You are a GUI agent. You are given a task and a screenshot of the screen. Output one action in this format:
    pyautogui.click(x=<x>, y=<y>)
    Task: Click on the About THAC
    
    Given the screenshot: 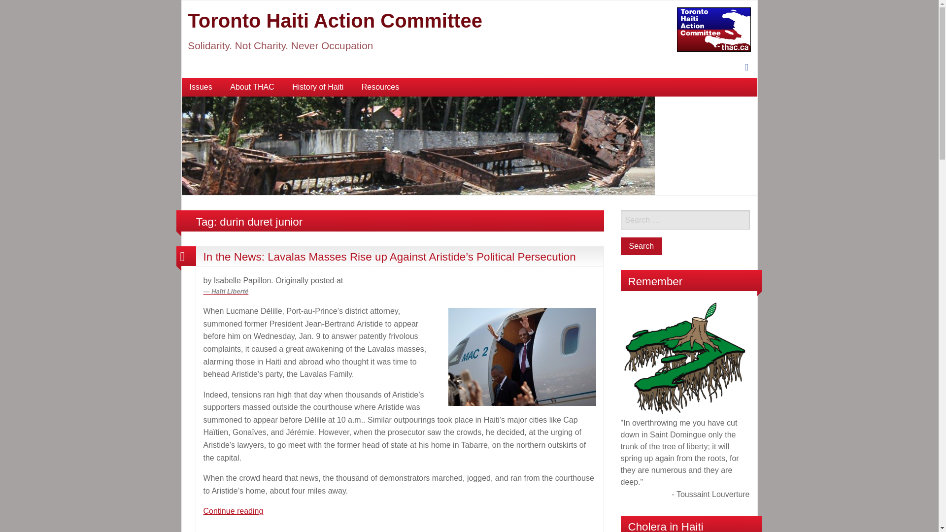 What is the action you would take?
    pyautogui.click(x=252, y=87)
    